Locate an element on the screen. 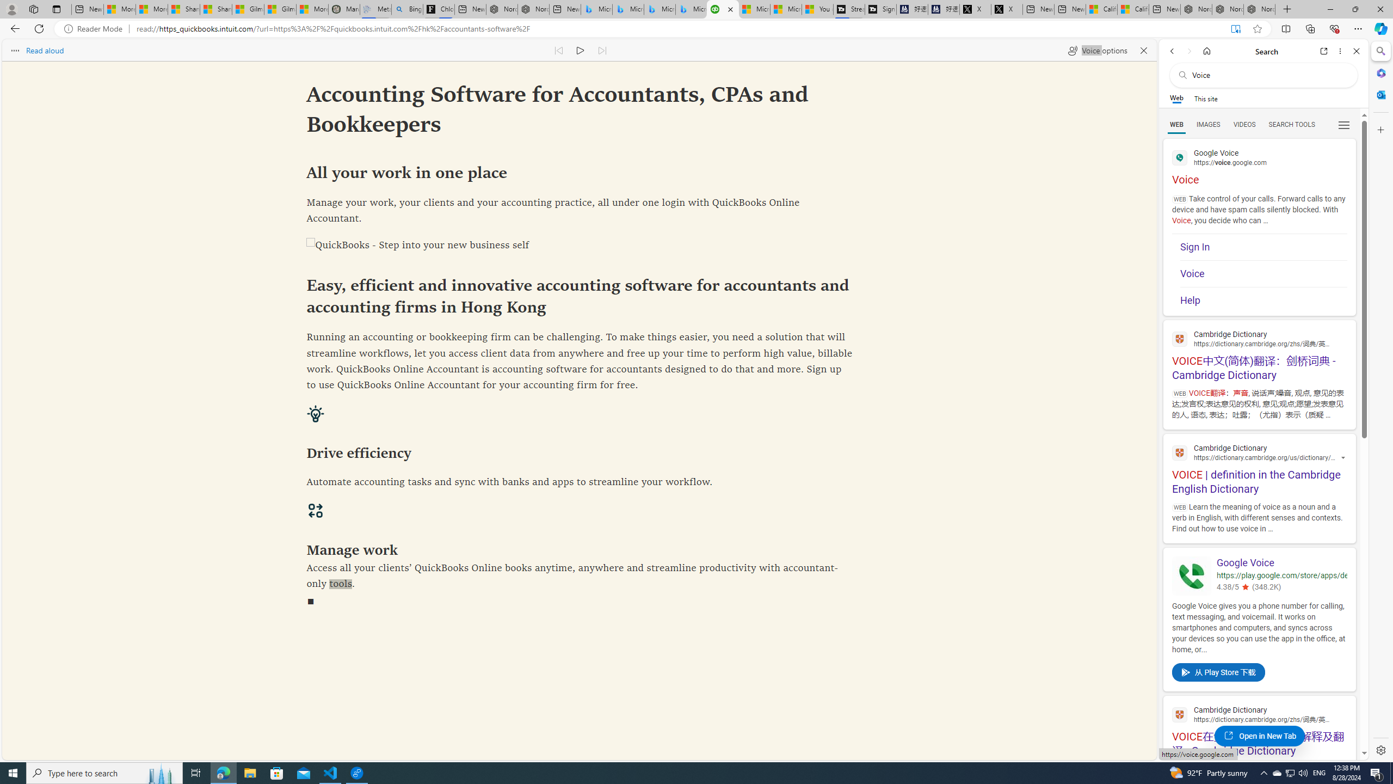 The height and width of the screenshot is (784, 1393). Gilma and Hector both pose tropical trouble for Hawaii is located at coordinates (280, 9).